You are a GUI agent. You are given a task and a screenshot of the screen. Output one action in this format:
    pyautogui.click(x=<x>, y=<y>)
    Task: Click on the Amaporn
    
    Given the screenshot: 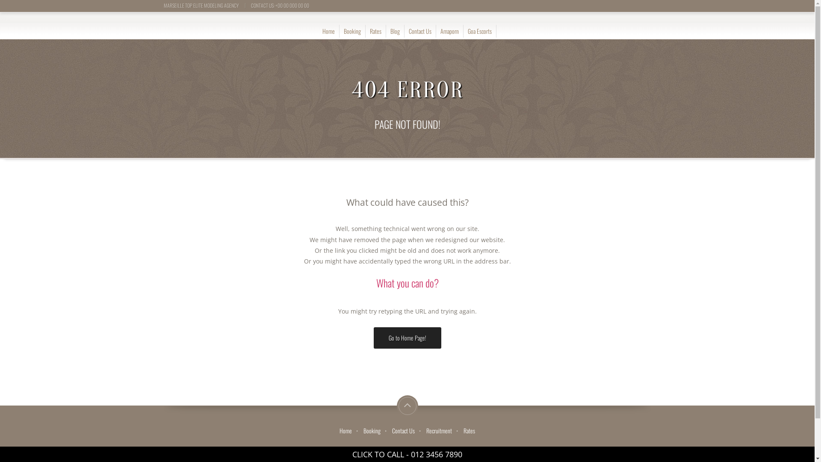 What is the action you would take?
    pyautogui.click(x=450, y=31)
    